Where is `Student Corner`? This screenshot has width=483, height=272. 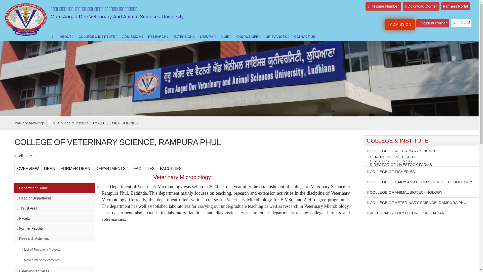 Student Corner is located at coordinates (433, 23).